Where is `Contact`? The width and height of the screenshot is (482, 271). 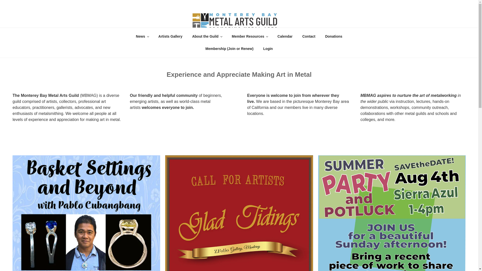 Contact is located at coordinates (309, 36).